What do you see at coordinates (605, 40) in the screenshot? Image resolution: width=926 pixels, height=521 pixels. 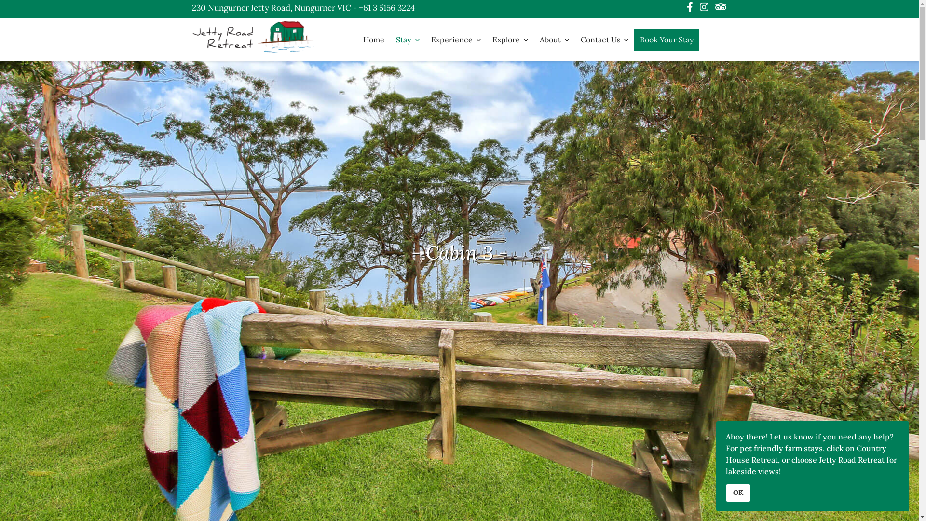 I see `Contact Us` at bounding box center [605, 40].